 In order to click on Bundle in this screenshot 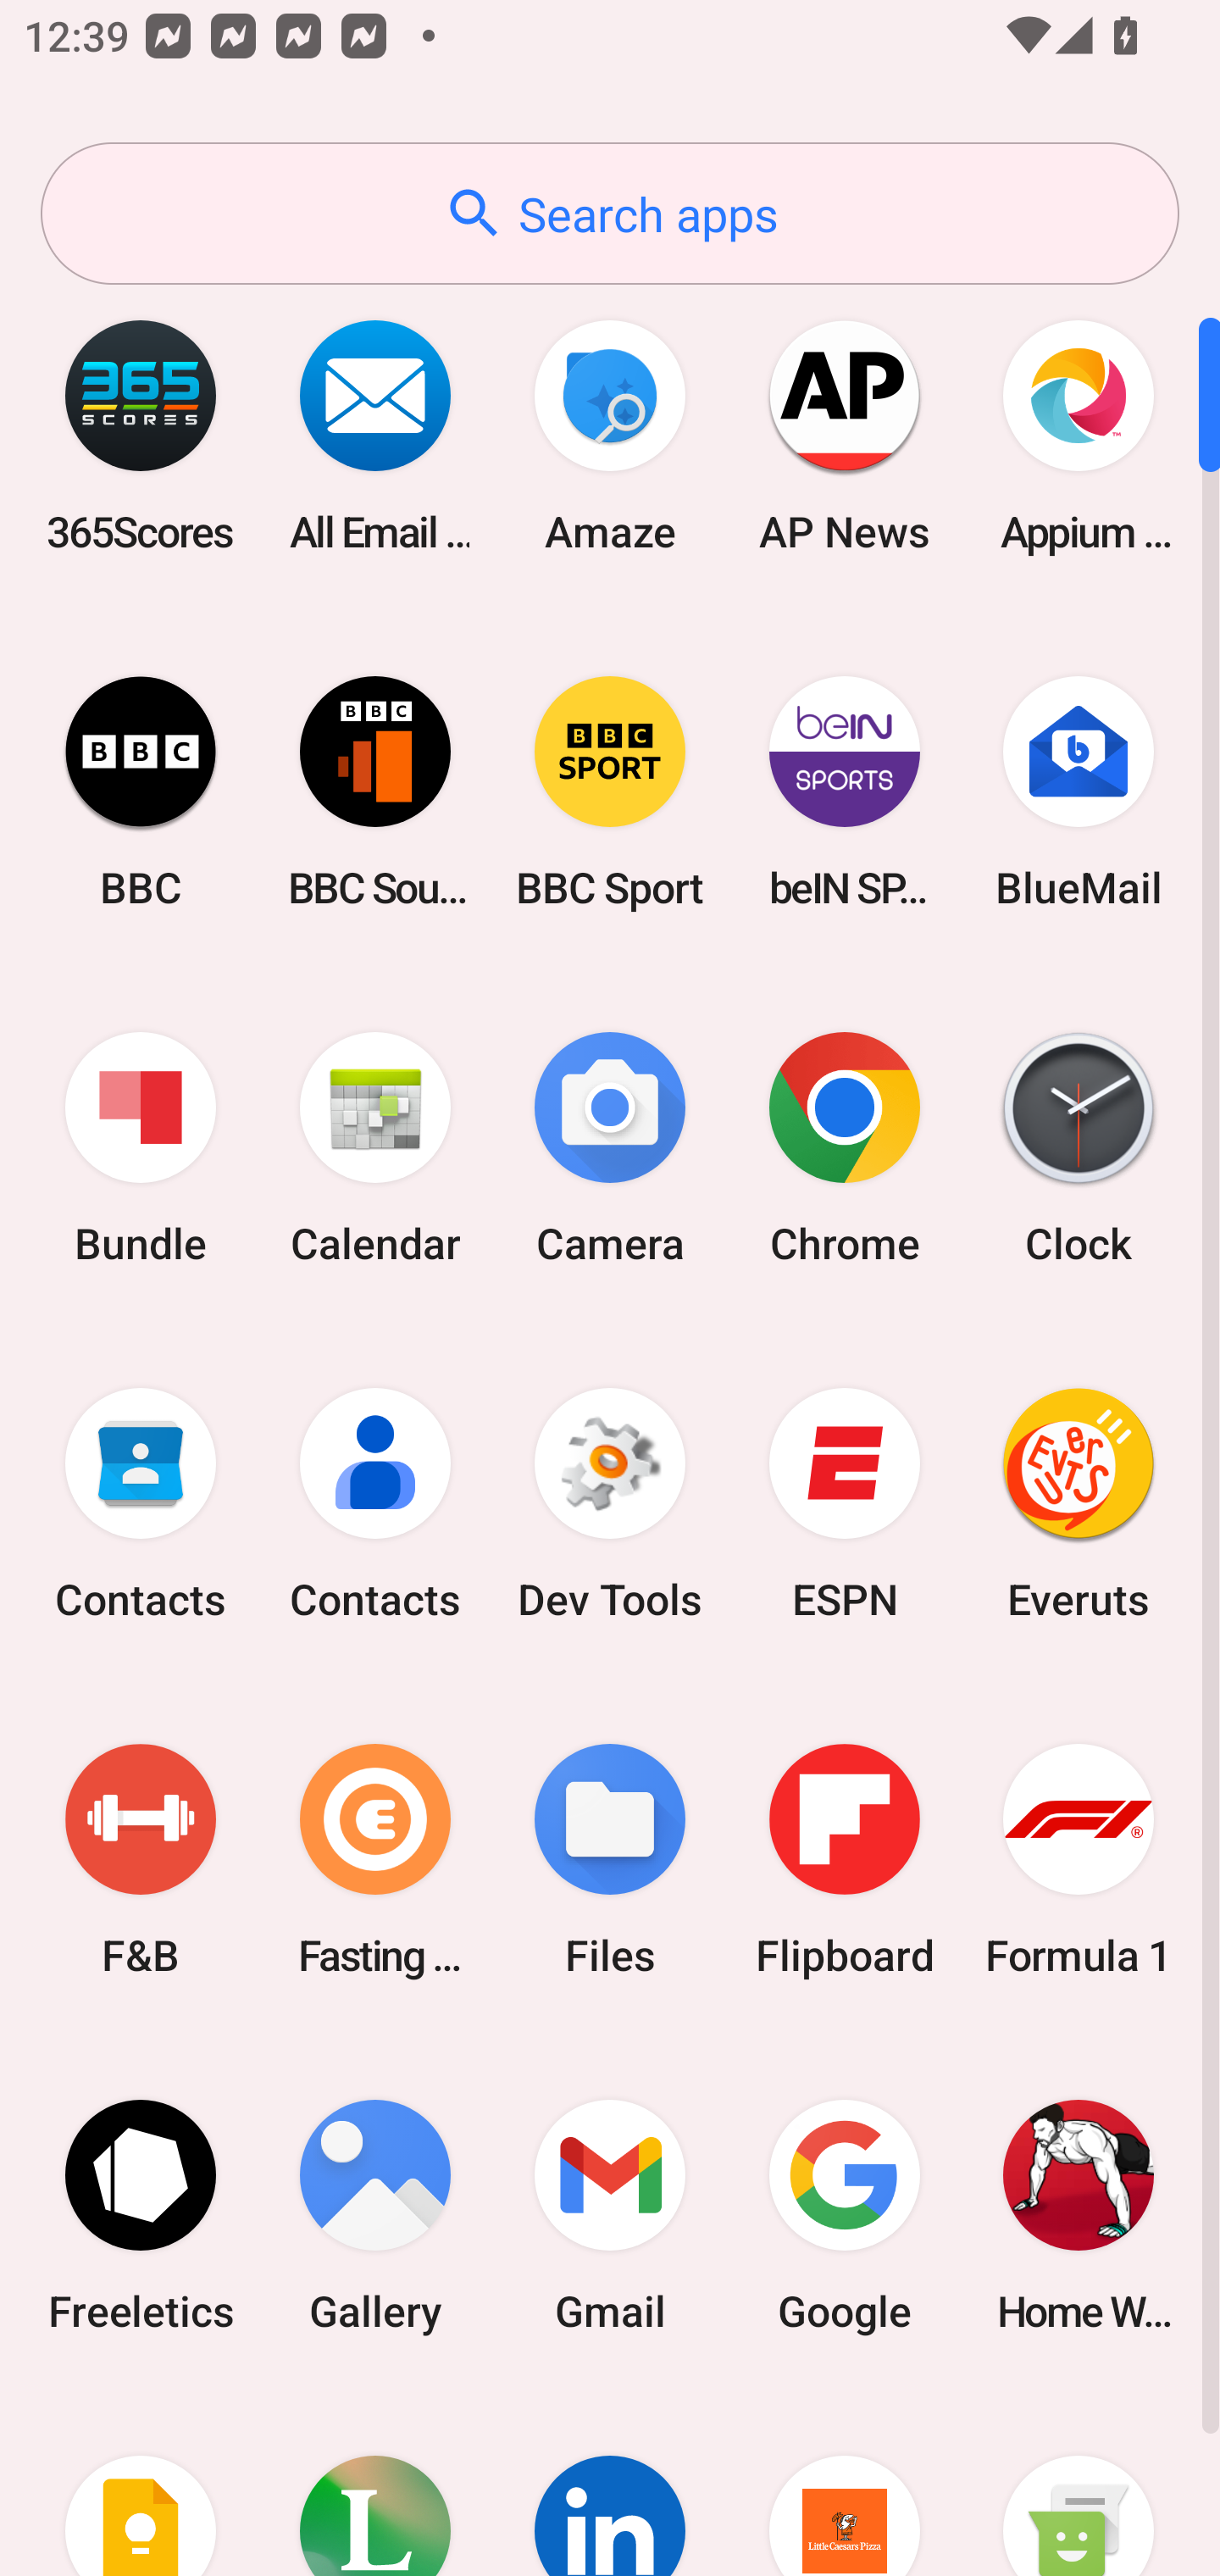, I will do `click(141, 1149)`.